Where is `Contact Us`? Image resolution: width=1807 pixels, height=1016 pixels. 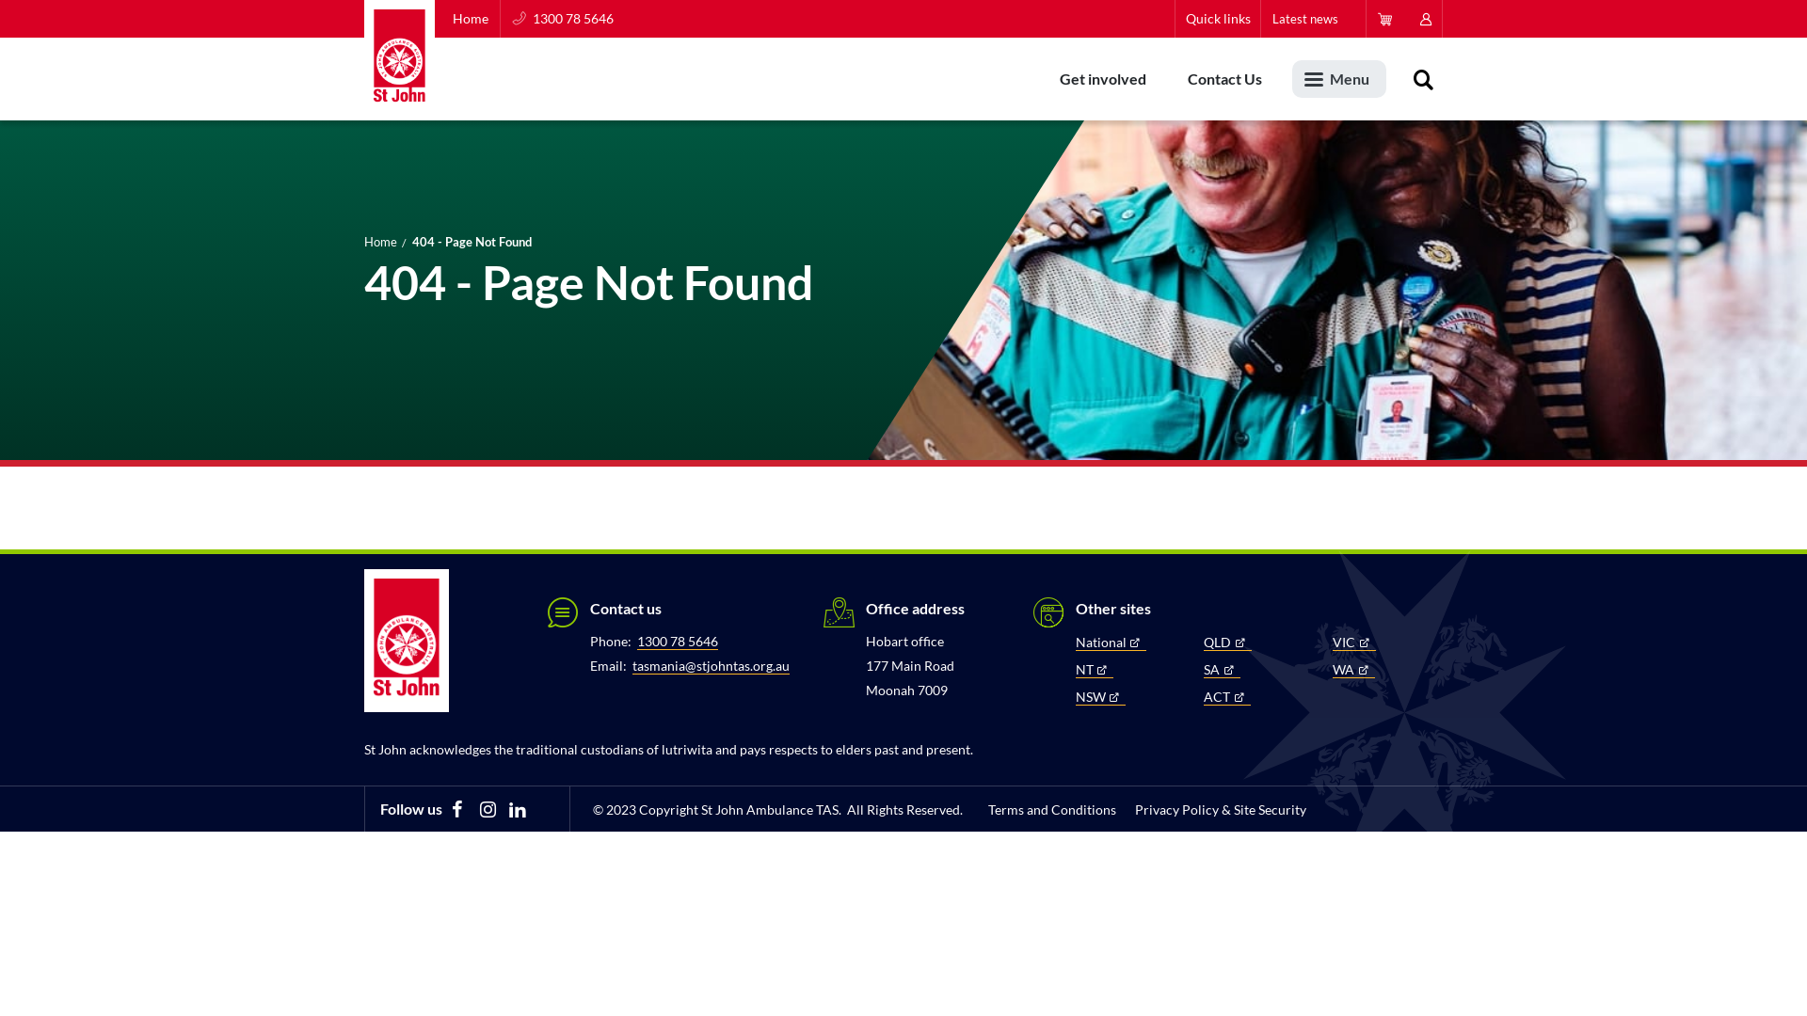
Contact Us is located at coordinates (1225, 79).